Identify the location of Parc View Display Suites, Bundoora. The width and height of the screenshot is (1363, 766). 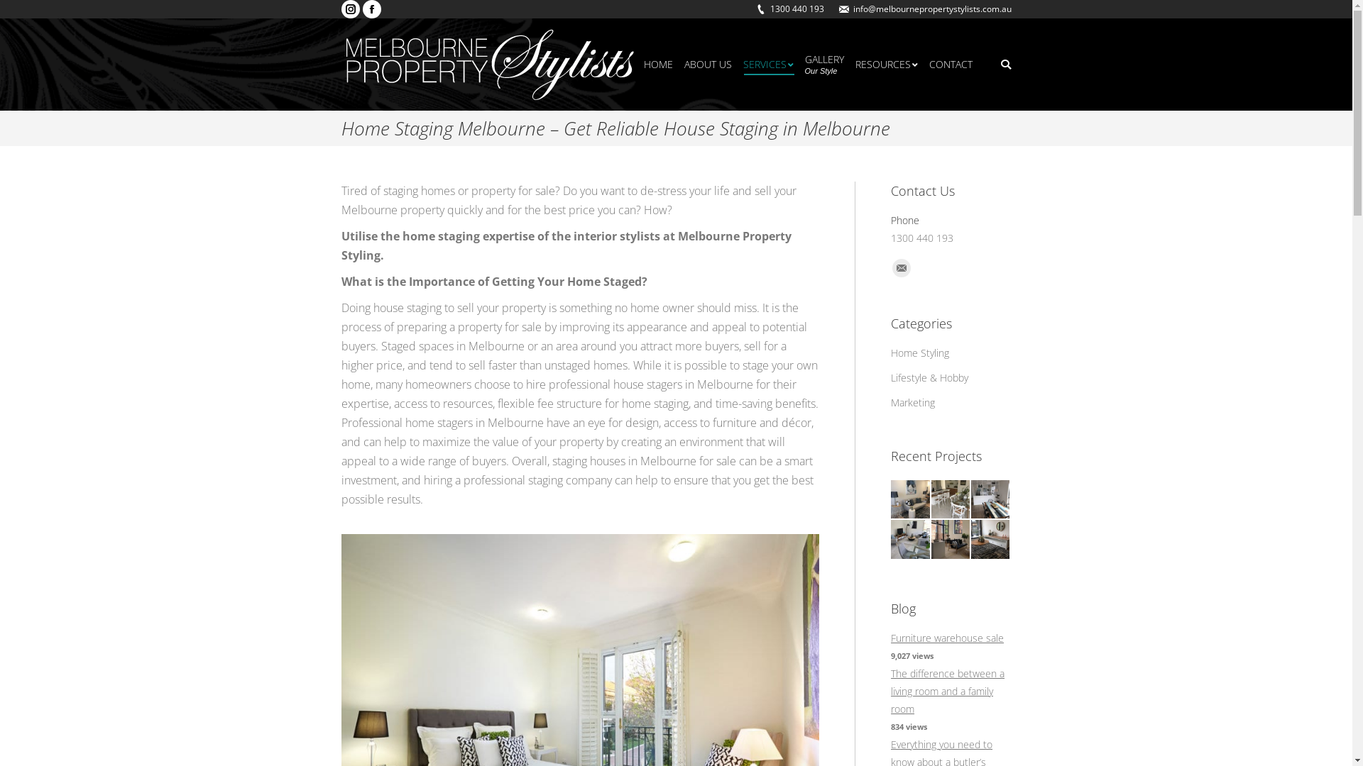
(991, 540).